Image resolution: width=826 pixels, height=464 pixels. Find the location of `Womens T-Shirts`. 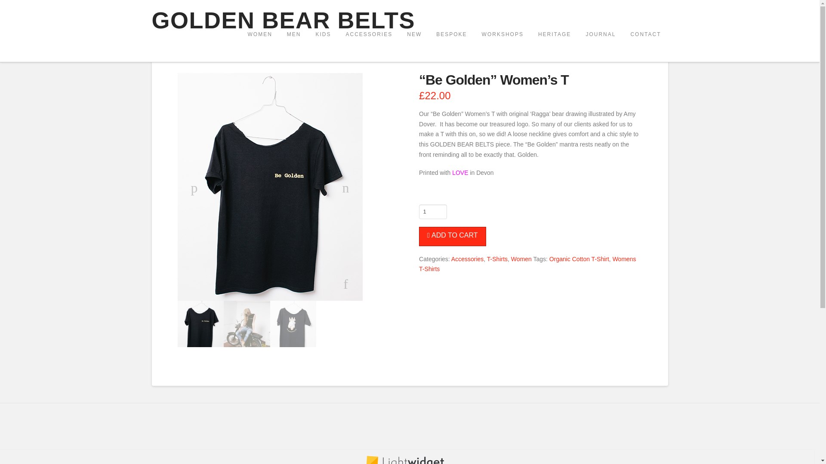

Womens T-Shirts is located at coordinates (527, 264).